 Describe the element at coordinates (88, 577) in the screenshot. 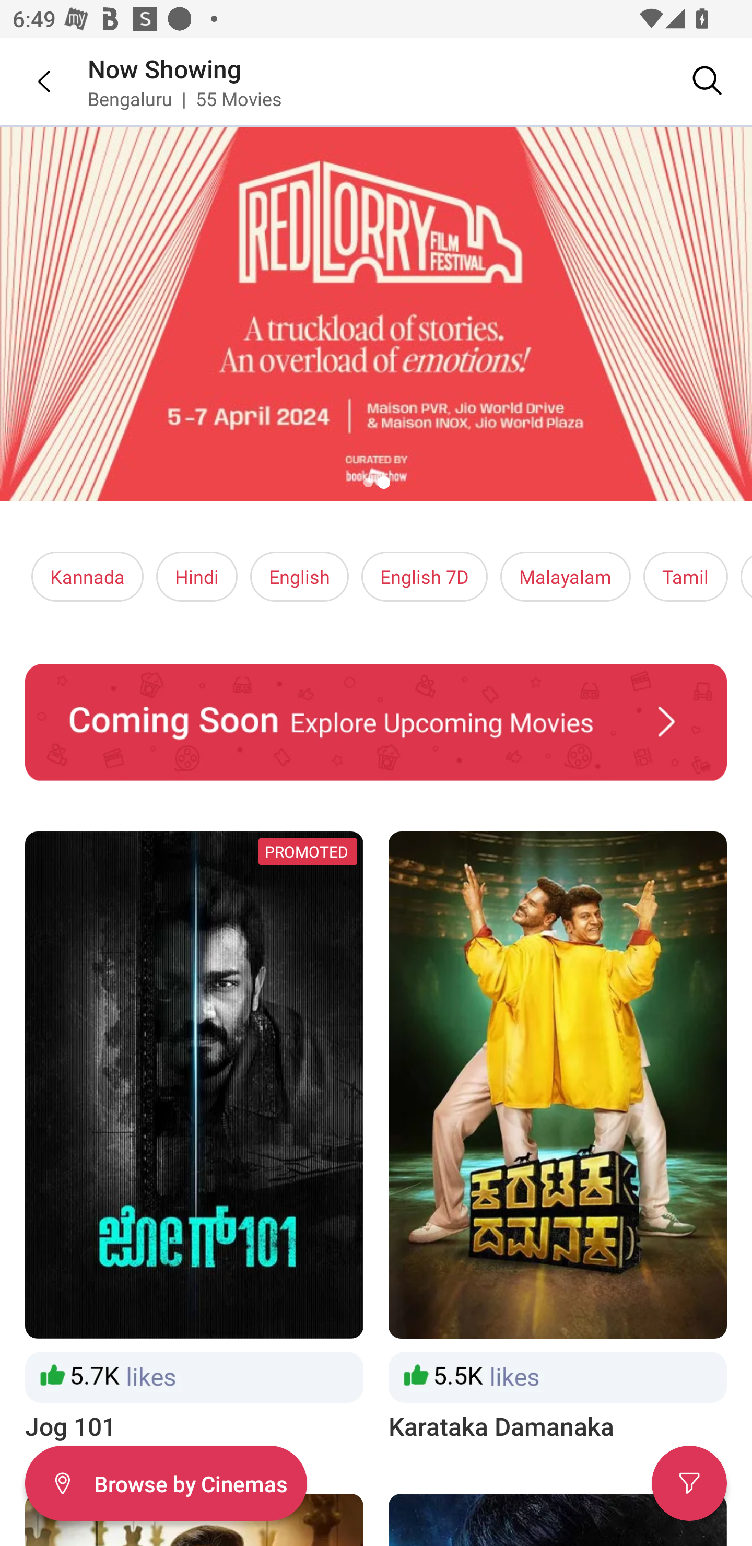

I see `Kannada` at that location.